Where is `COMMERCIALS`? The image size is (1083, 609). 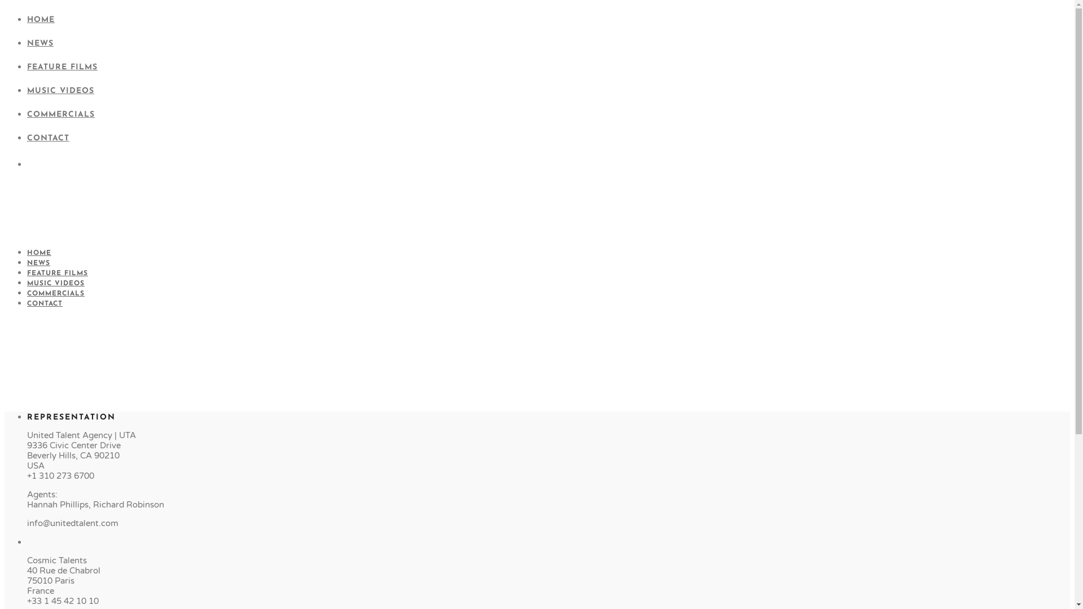
COMMERCIALS is located at coordinates (61, 115).